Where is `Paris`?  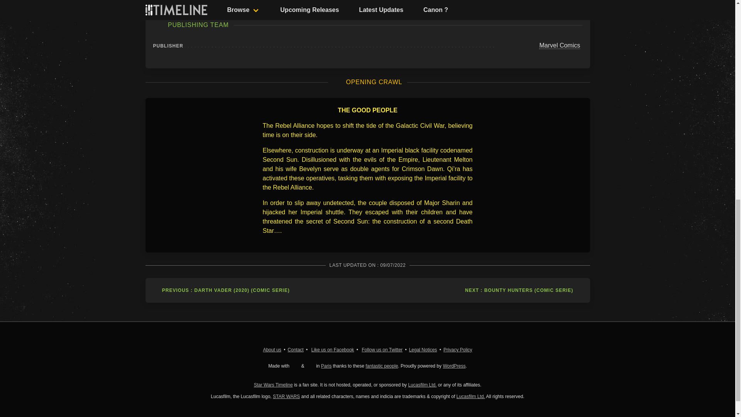
Paris is located at coordinates (326, 366).